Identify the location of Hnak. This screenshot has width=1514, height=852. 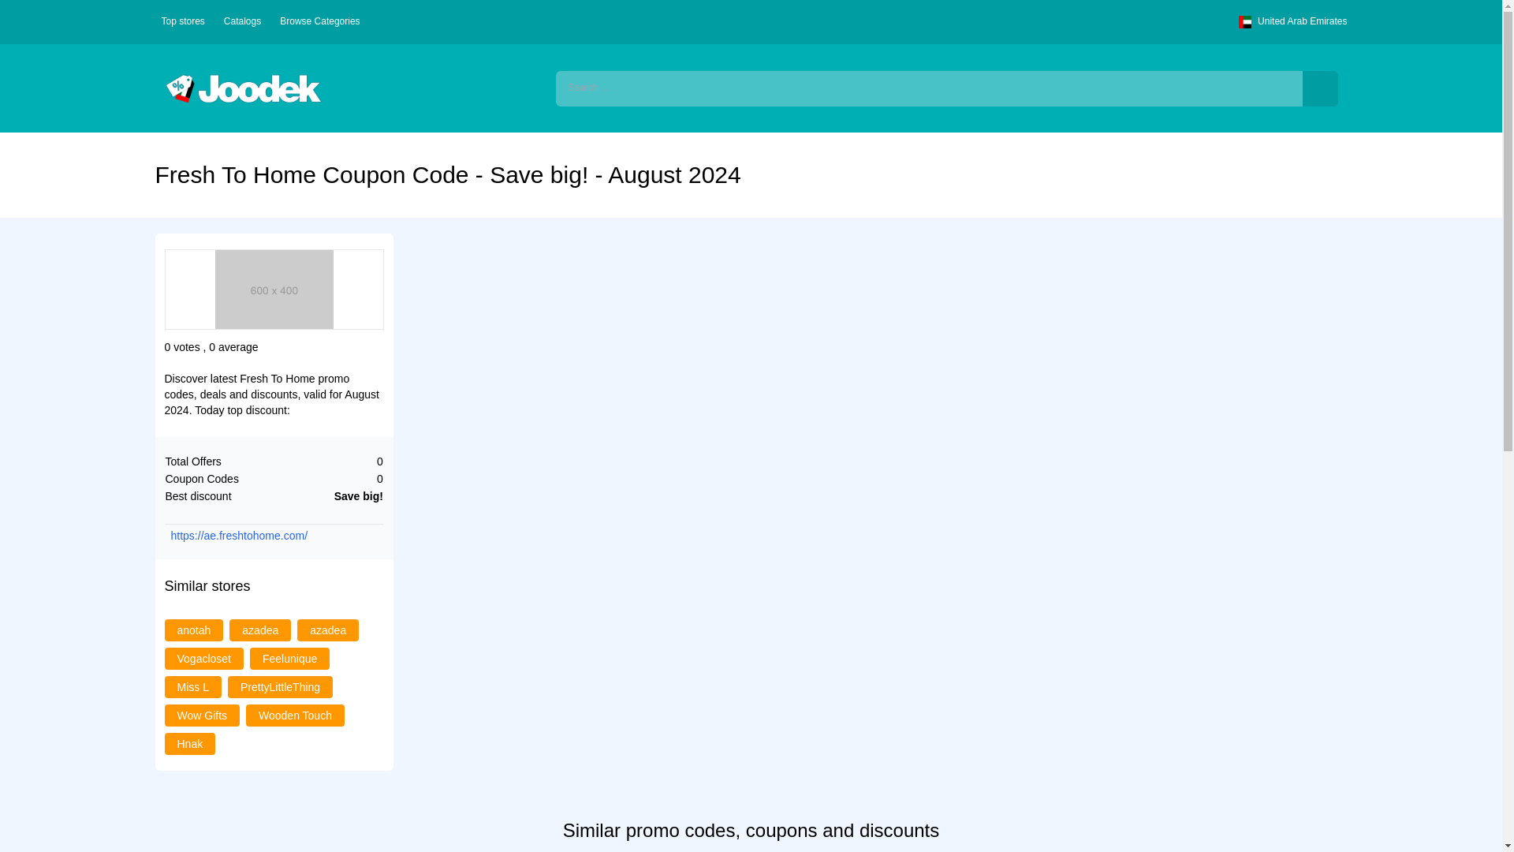
(189, 744).